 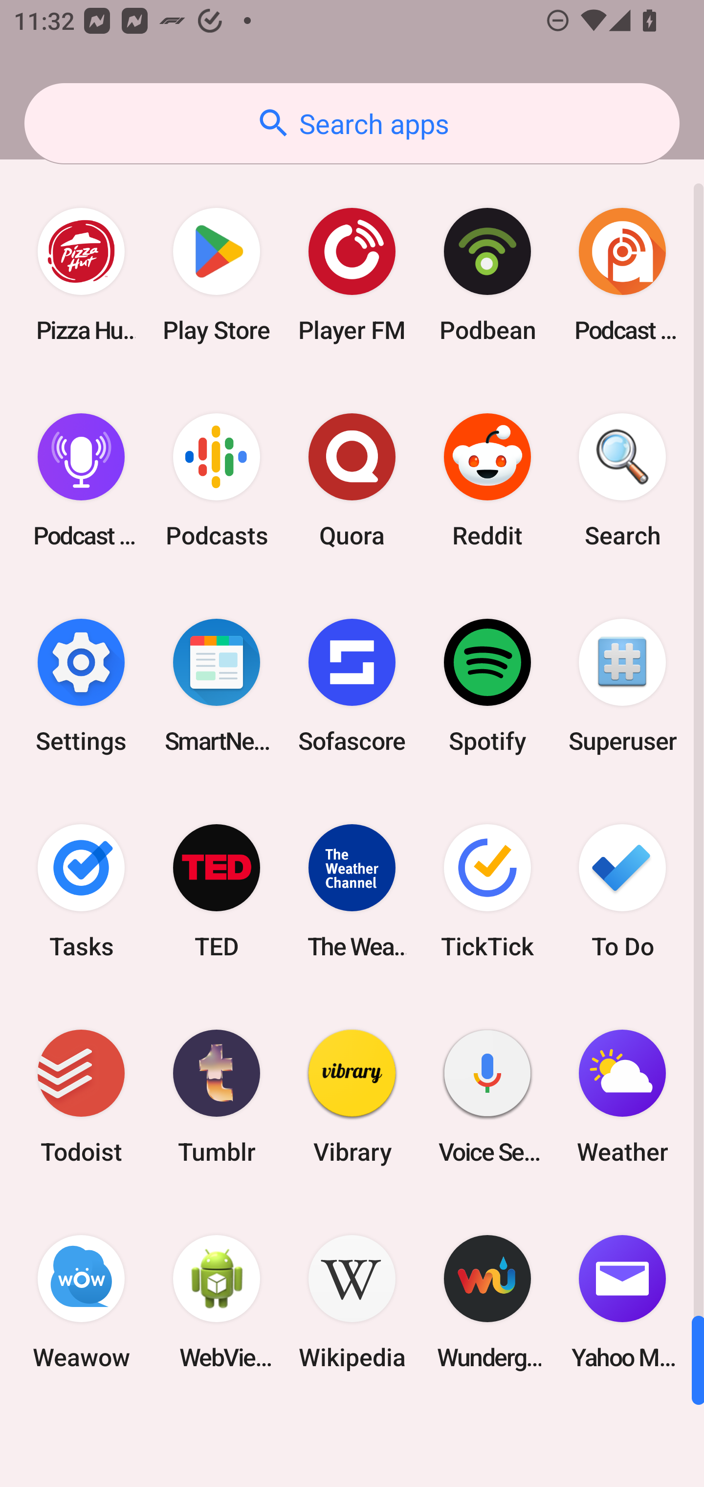 What do you see at coordinates (217, 890) in the screenshot?
I see `TED` at bounding box center [217, 890].